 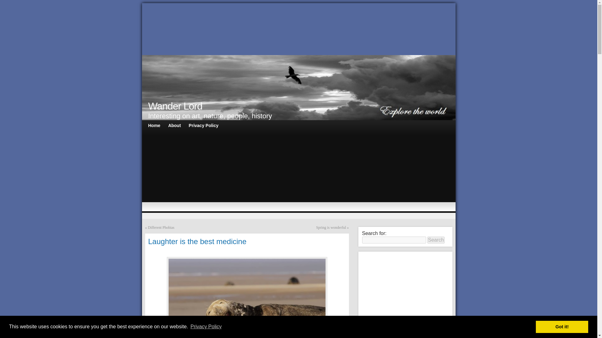 What do you see at coordinates (206, 327) in the screenshot?
I see `Privacy Policy` at bounding box center [206, 327].